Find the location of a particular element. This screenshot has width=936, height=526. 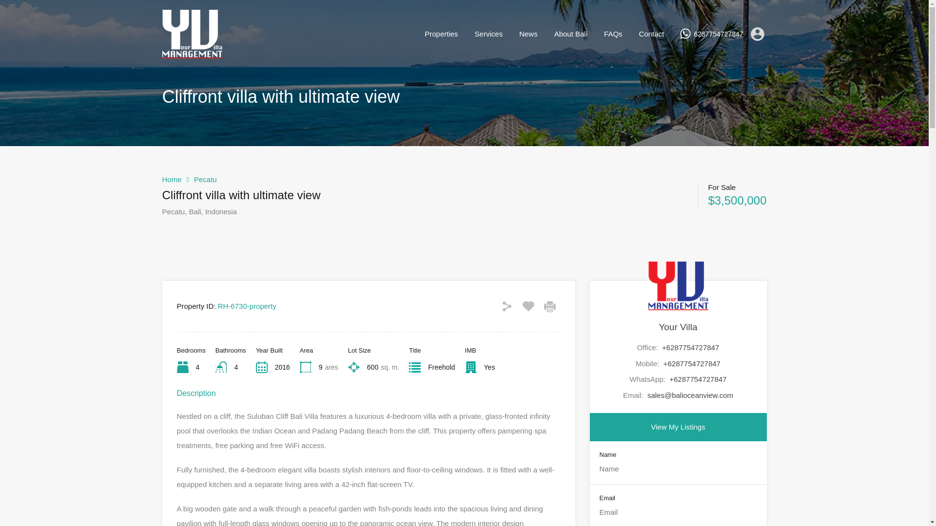

About Bali is located at coordinates (570, 34).